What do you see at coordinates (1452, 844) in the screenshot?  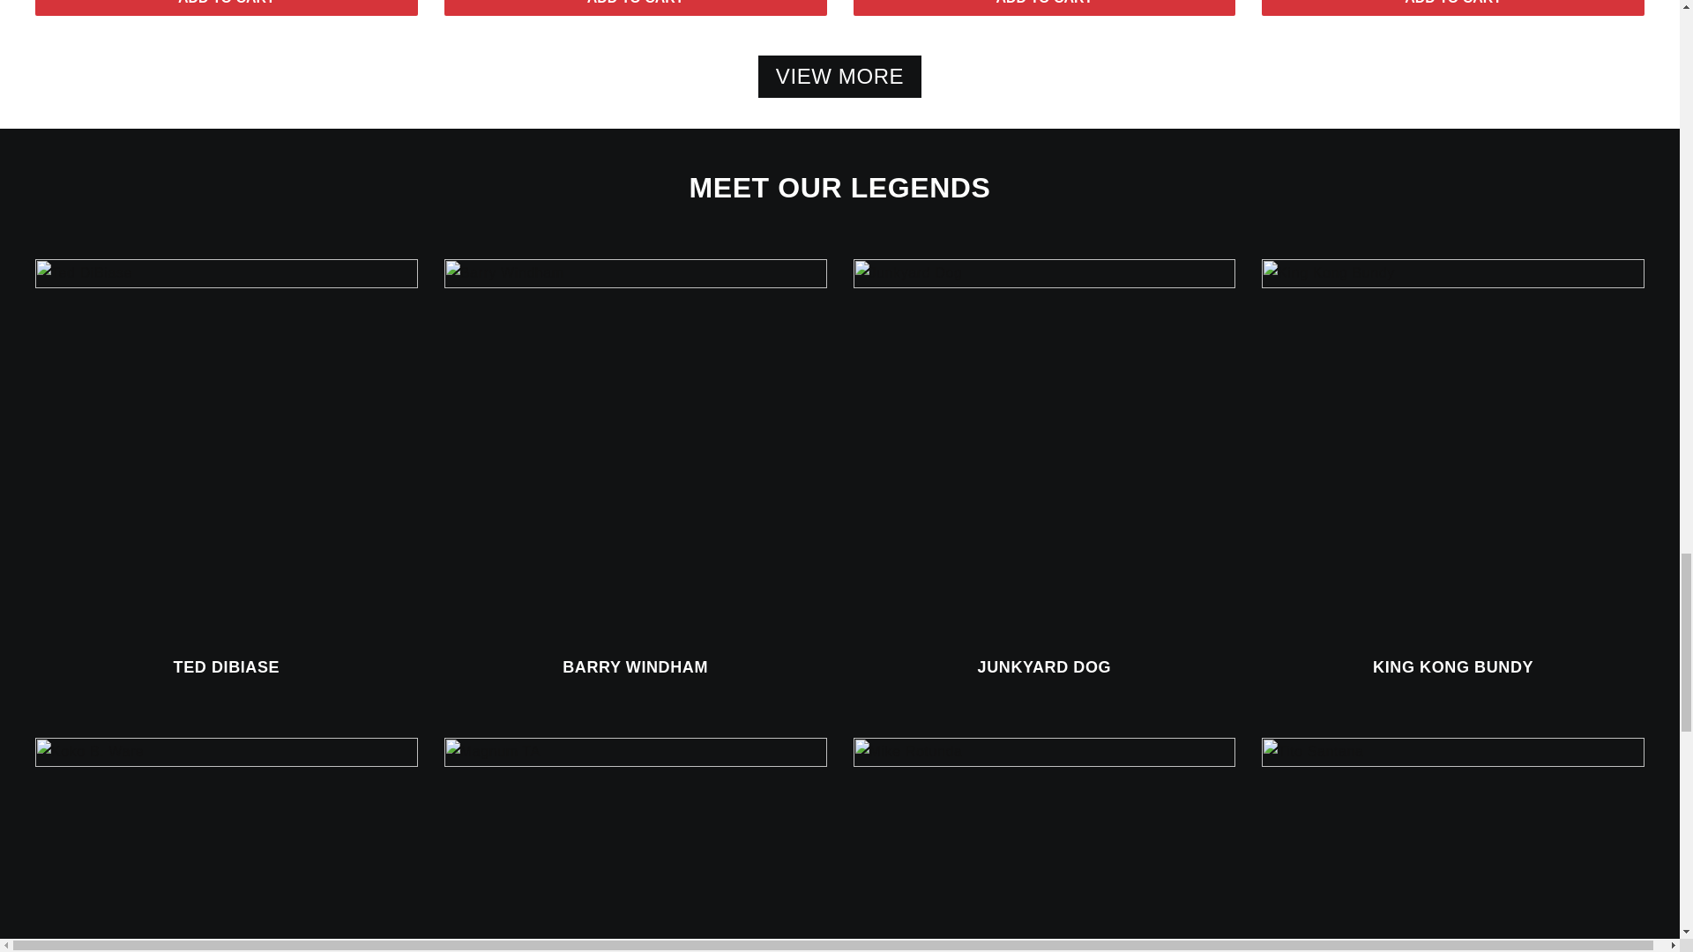 I see `Tito Santana` at bounding box center [1452, 844].